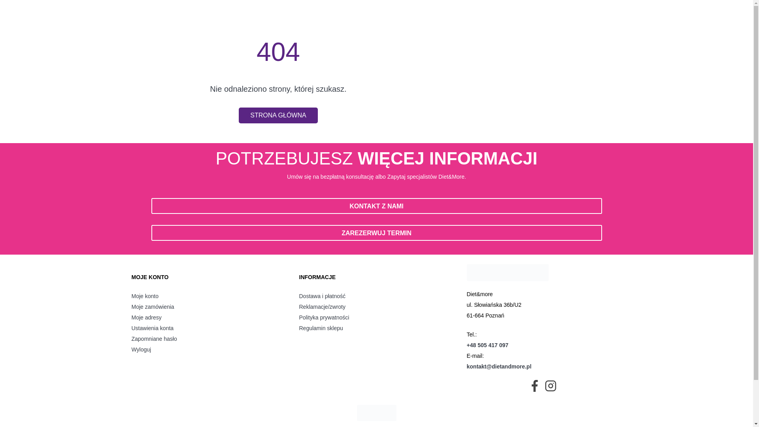 This screenshot has height=427, width=759. I want to click on Ustawienia konta, so click(209, 328).